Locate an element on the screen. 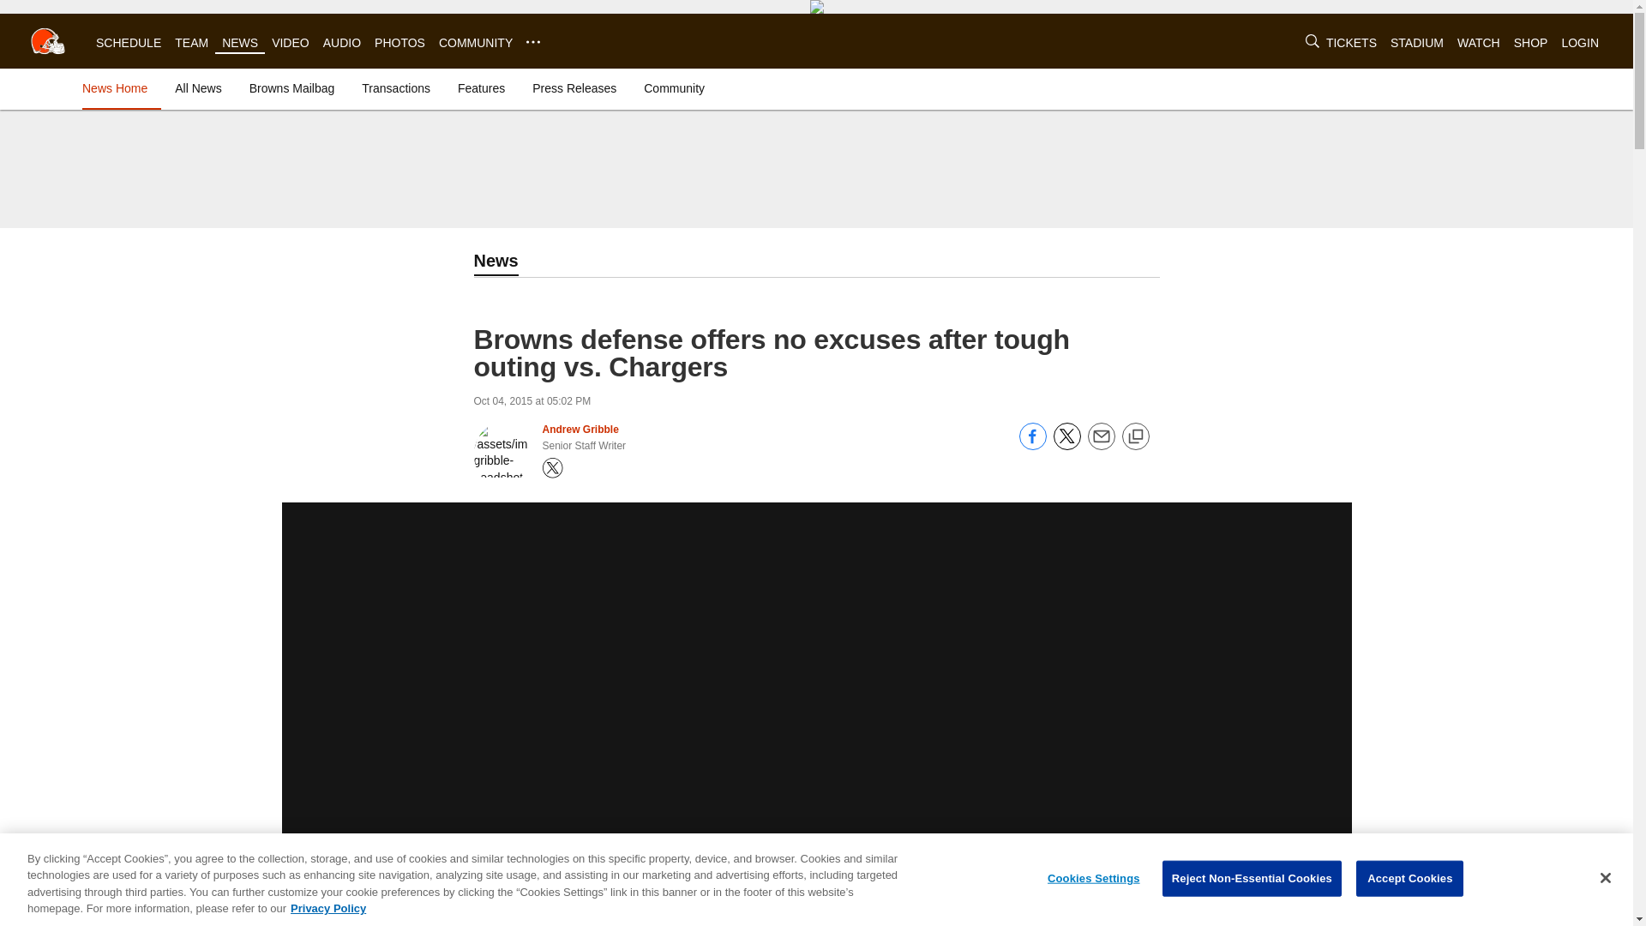  SCHEDULE is located at coordinates (129, 43).